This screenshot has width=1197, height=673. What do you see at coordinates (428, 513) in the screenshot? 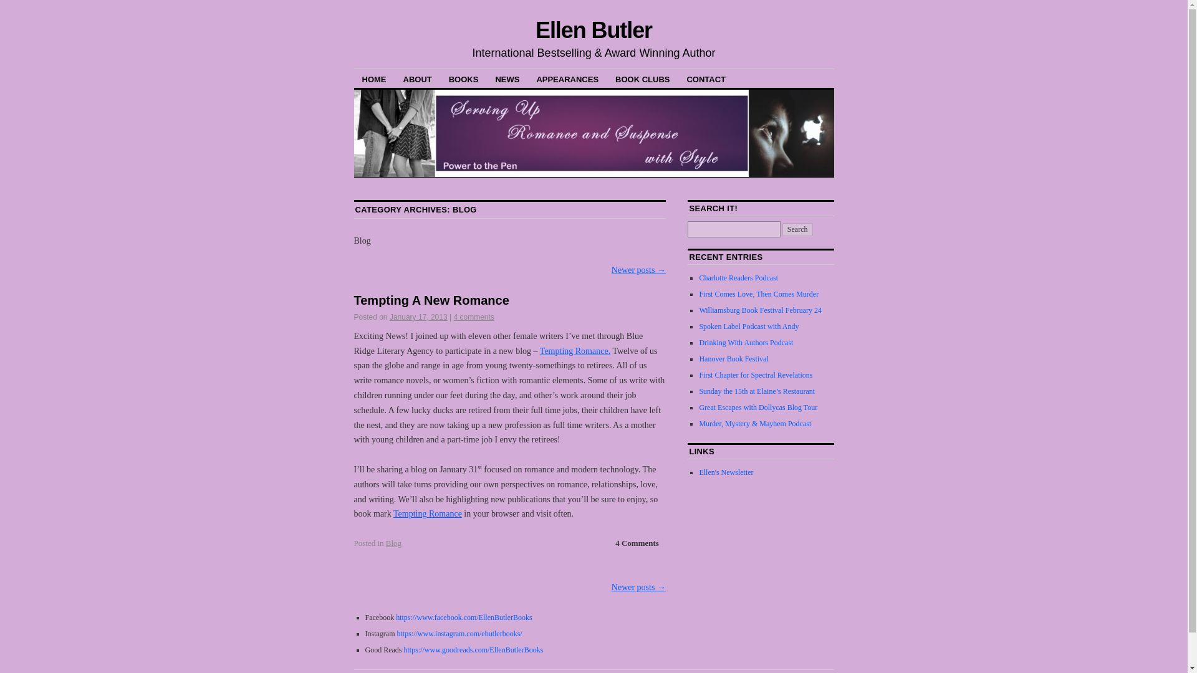
I see `Tempting Romance` at bounding box center [428, 513].